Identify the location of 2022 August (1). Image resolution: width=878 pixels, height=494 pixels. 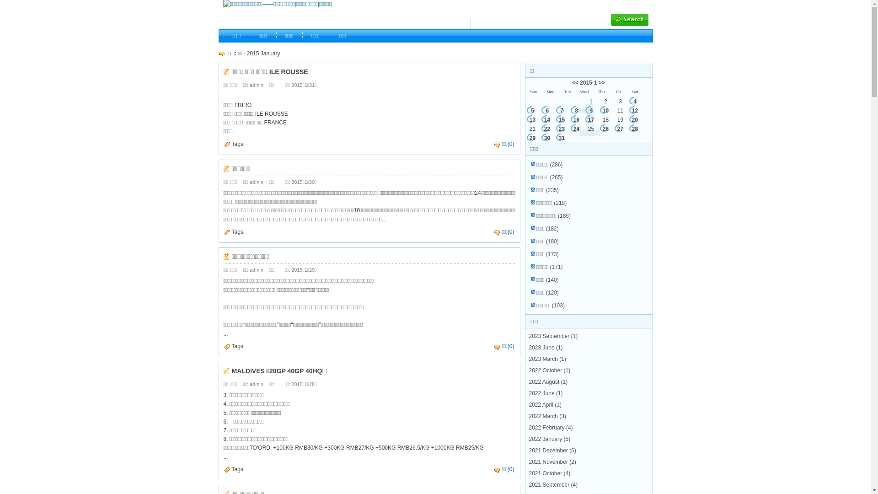
(548, 382).